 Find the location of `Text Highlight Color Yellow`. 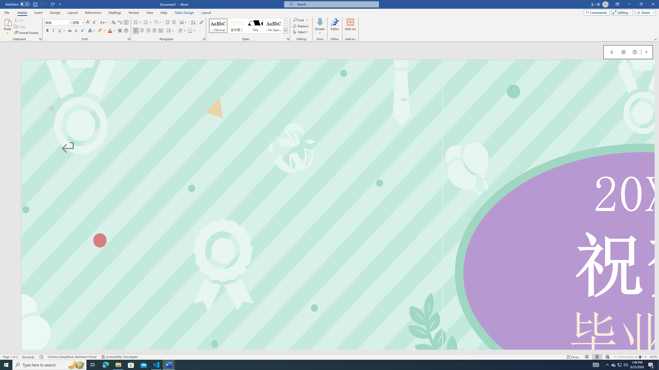

Text Highlight Color Yellow is located at coordinates (100, 31).